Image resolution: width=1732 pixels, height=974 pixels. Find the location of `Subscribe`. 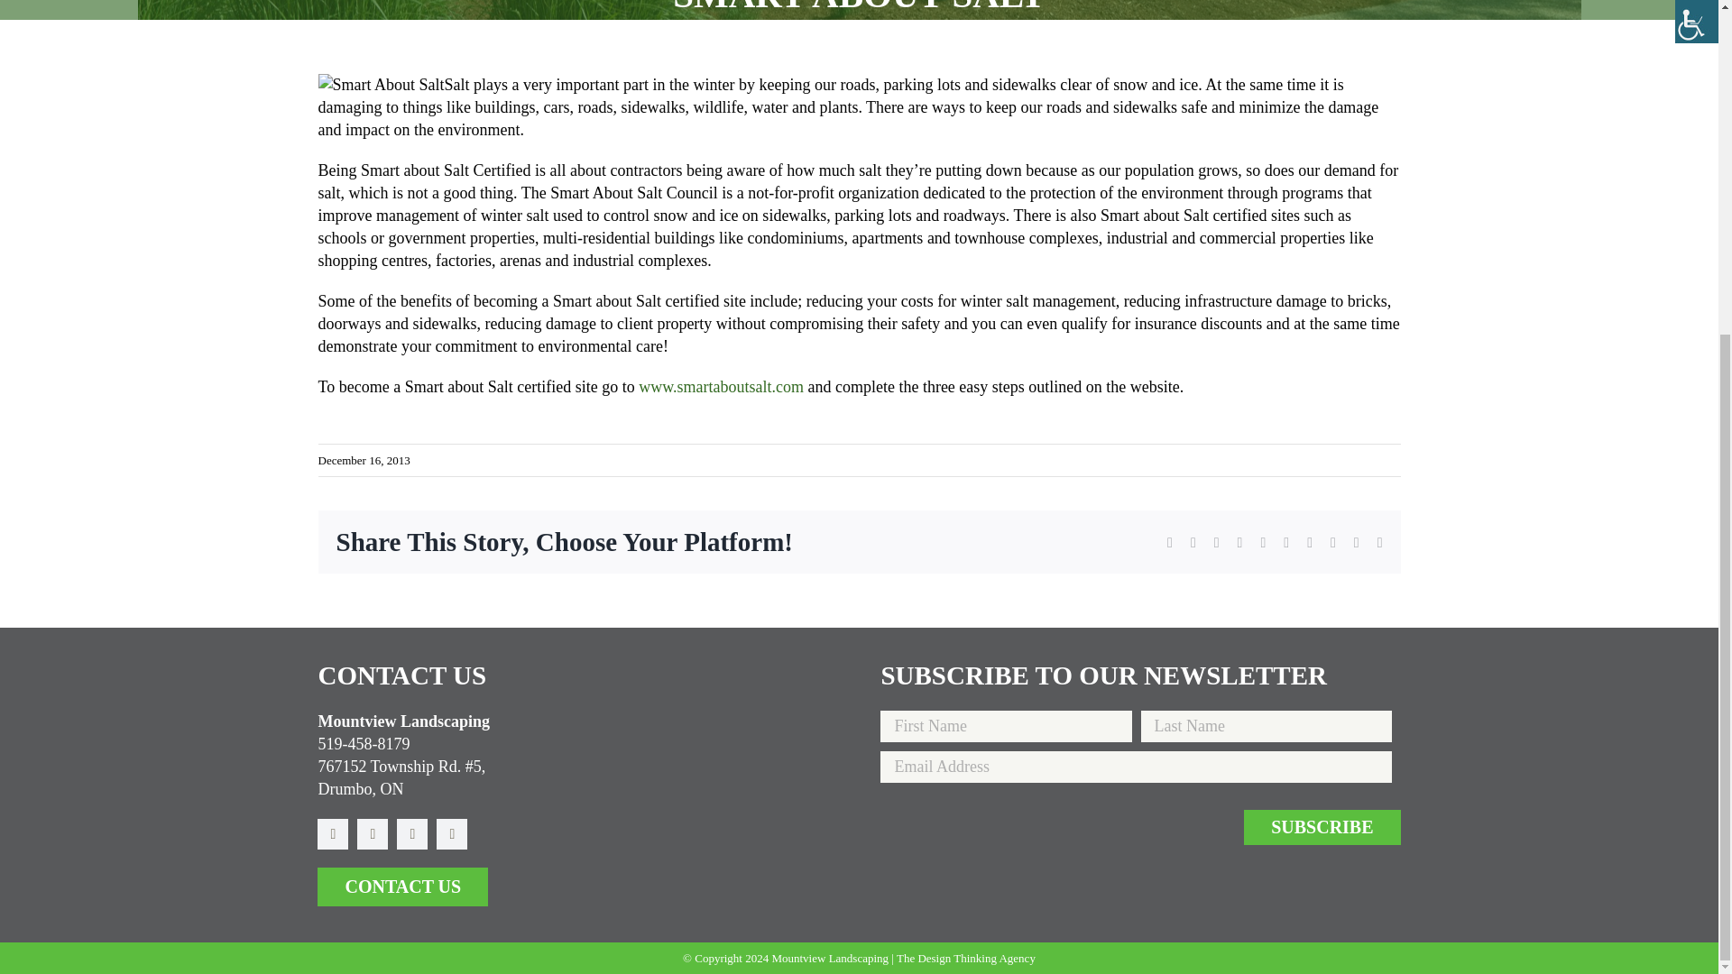

Subscribe is located at coordinates (1321, 827).